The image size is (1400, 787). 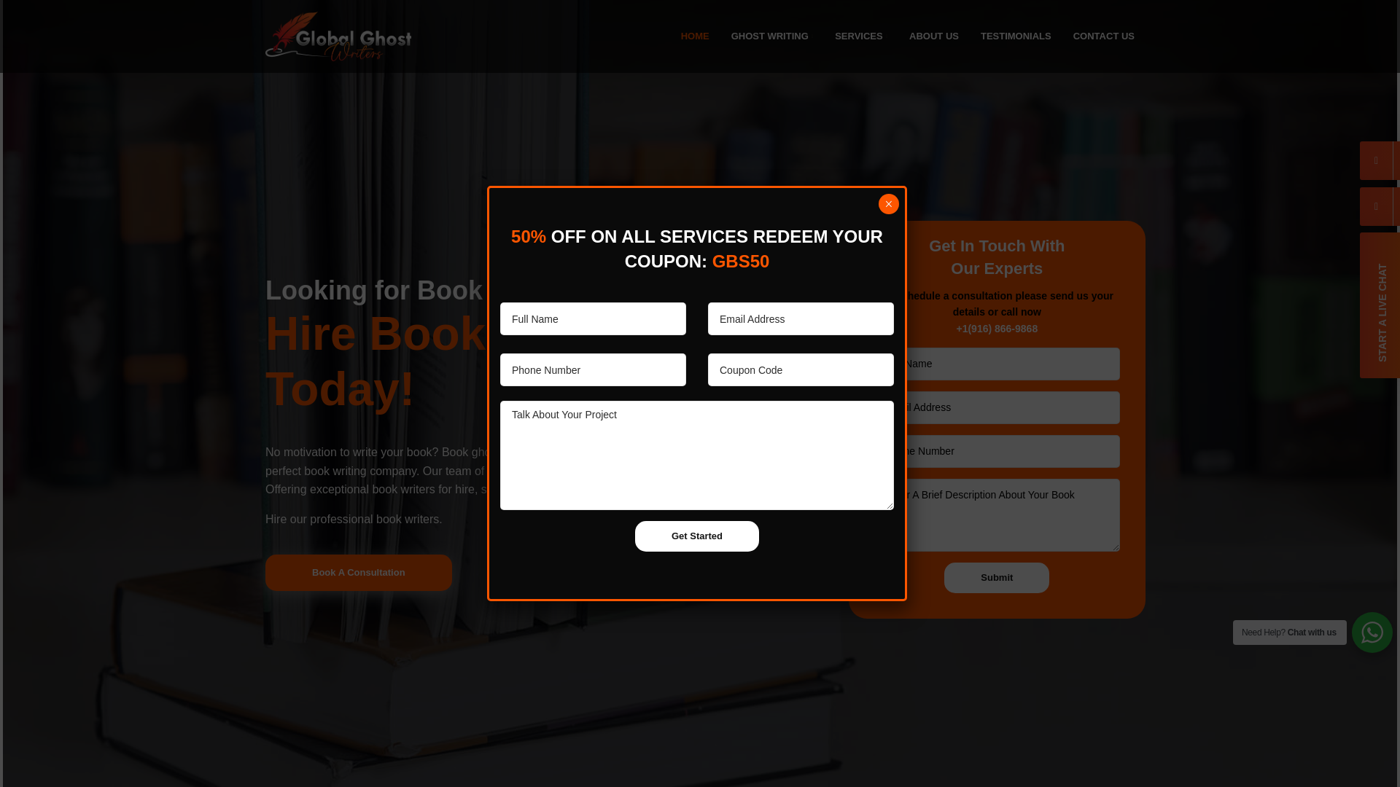 I want to click on ABOUT US, so click(x=934, y=36).